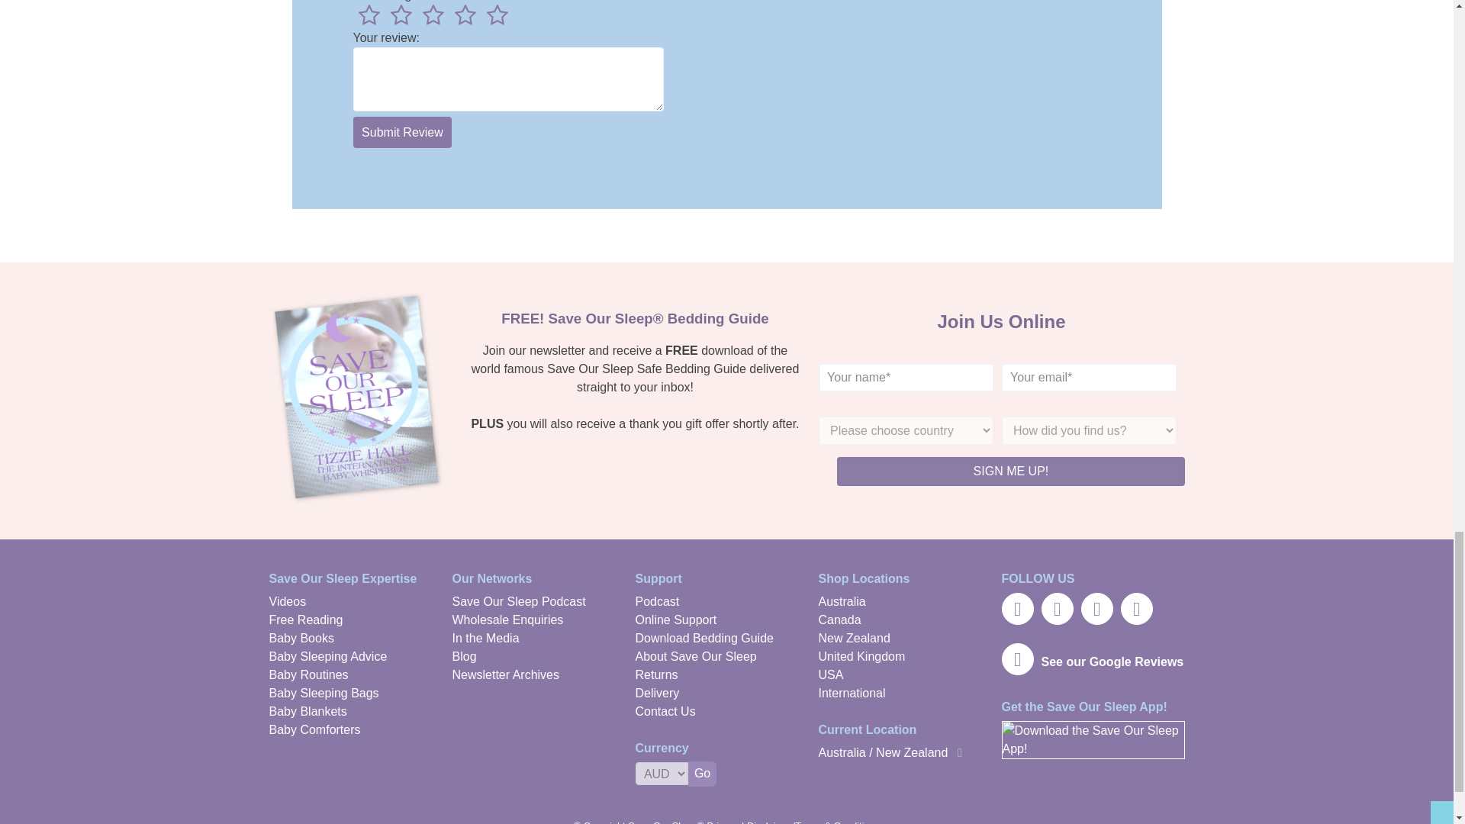 The width and height of the screenshot is (1465, 824). Describe the element at coordinates (496, 17) in the screenshot. I see `Rating 5` at that location.